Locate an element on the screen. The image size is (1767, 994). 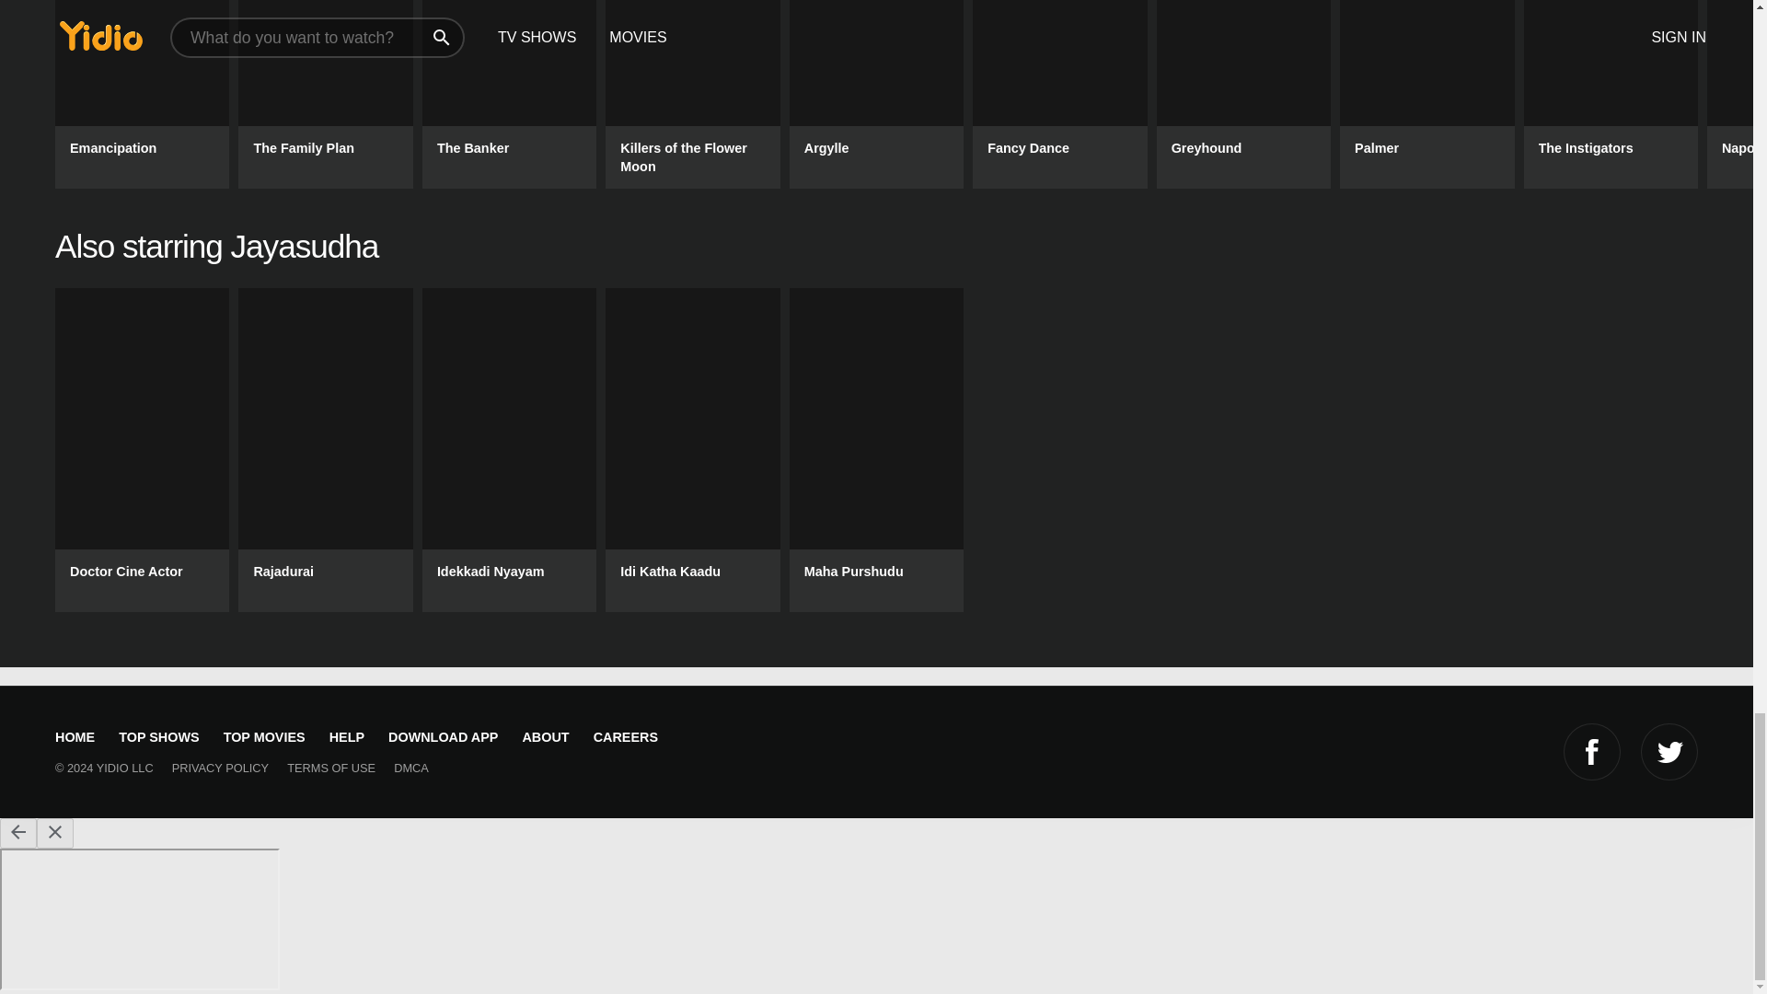
The Family Plan is located at coordinates (325, 94).